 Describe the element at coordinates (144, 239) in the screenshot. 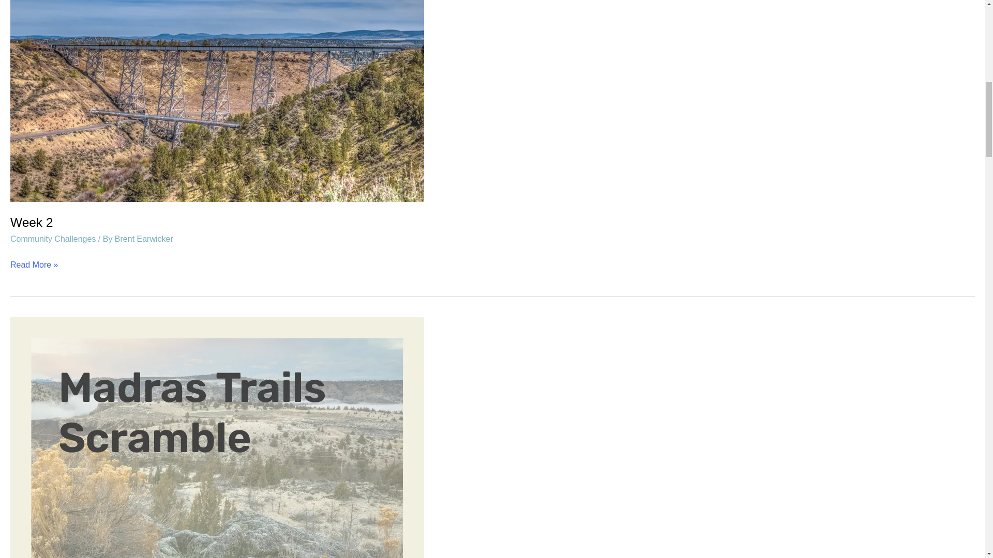

I see `Brent Earwicker` at that location.